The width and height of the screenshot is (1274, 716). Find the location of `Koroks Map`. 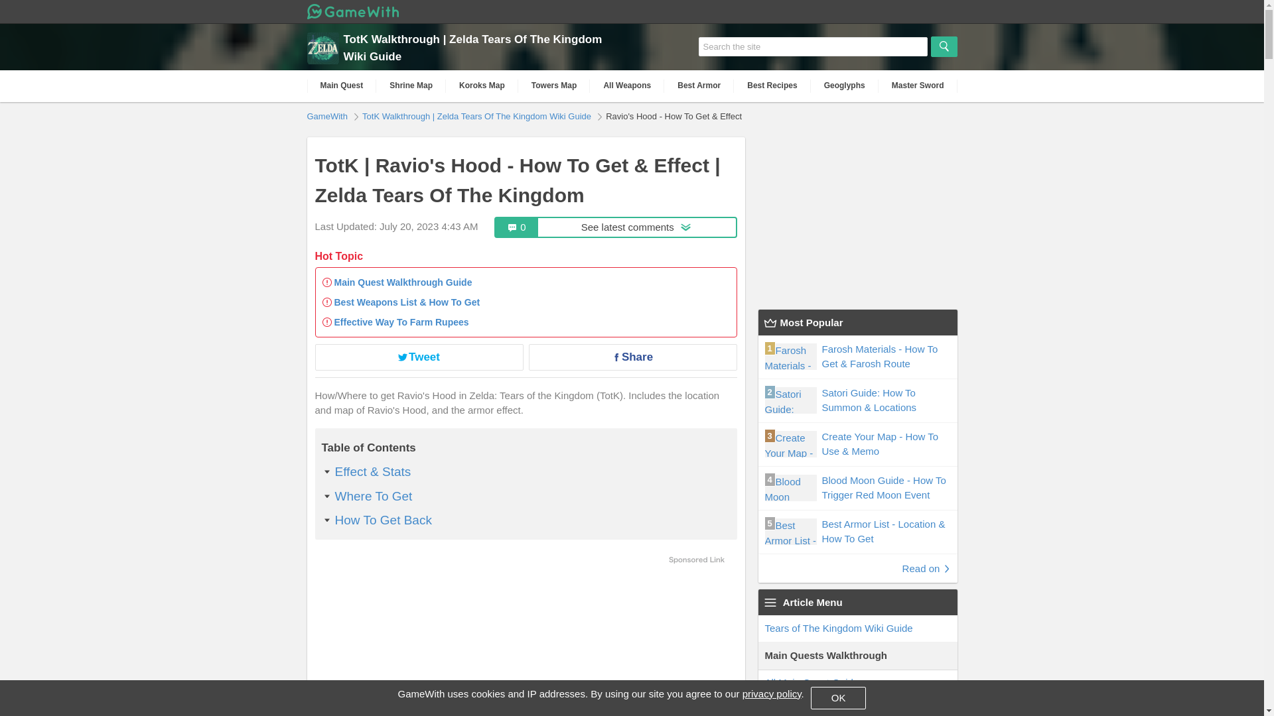

Koroks Map is located at coordinates (772, 693).